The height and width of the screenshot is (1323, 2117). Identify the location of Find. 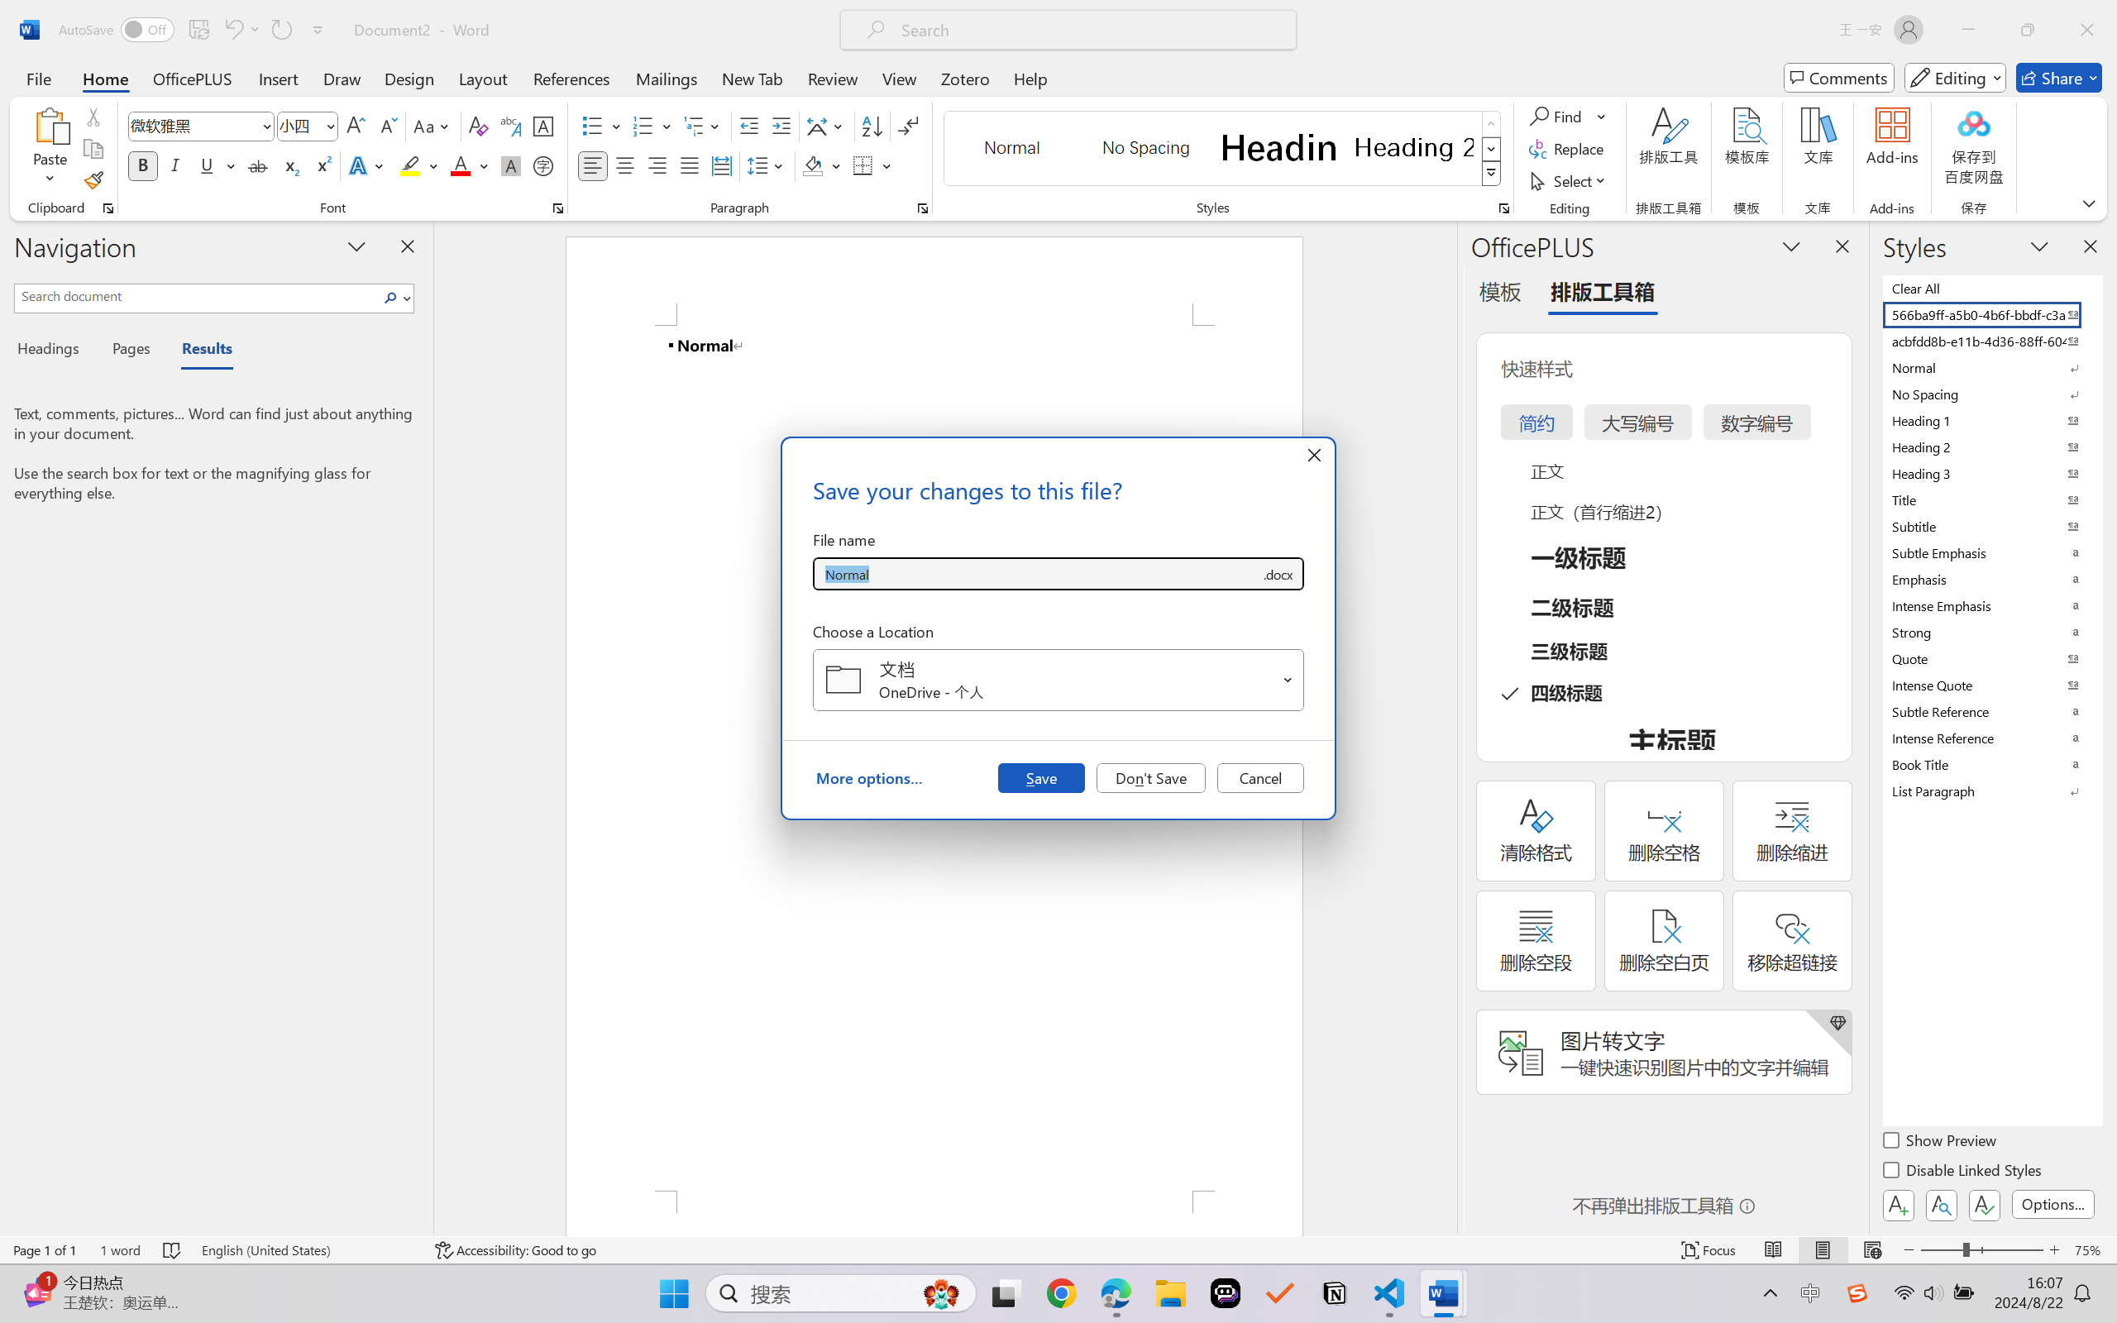
(1558, 116).